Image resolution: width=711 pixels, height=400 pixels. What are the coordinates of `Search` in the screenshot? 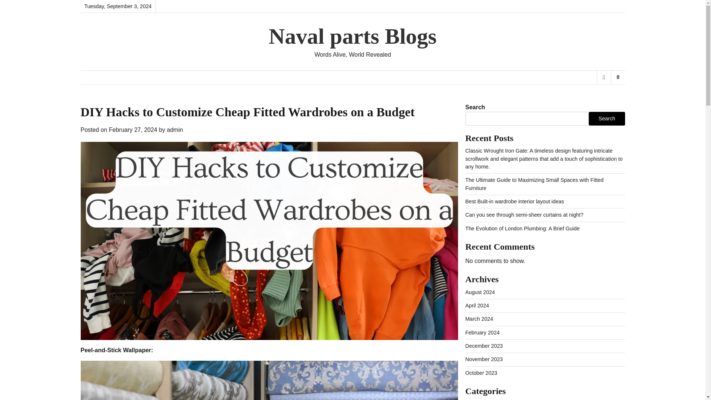 It's located at (606, 96).